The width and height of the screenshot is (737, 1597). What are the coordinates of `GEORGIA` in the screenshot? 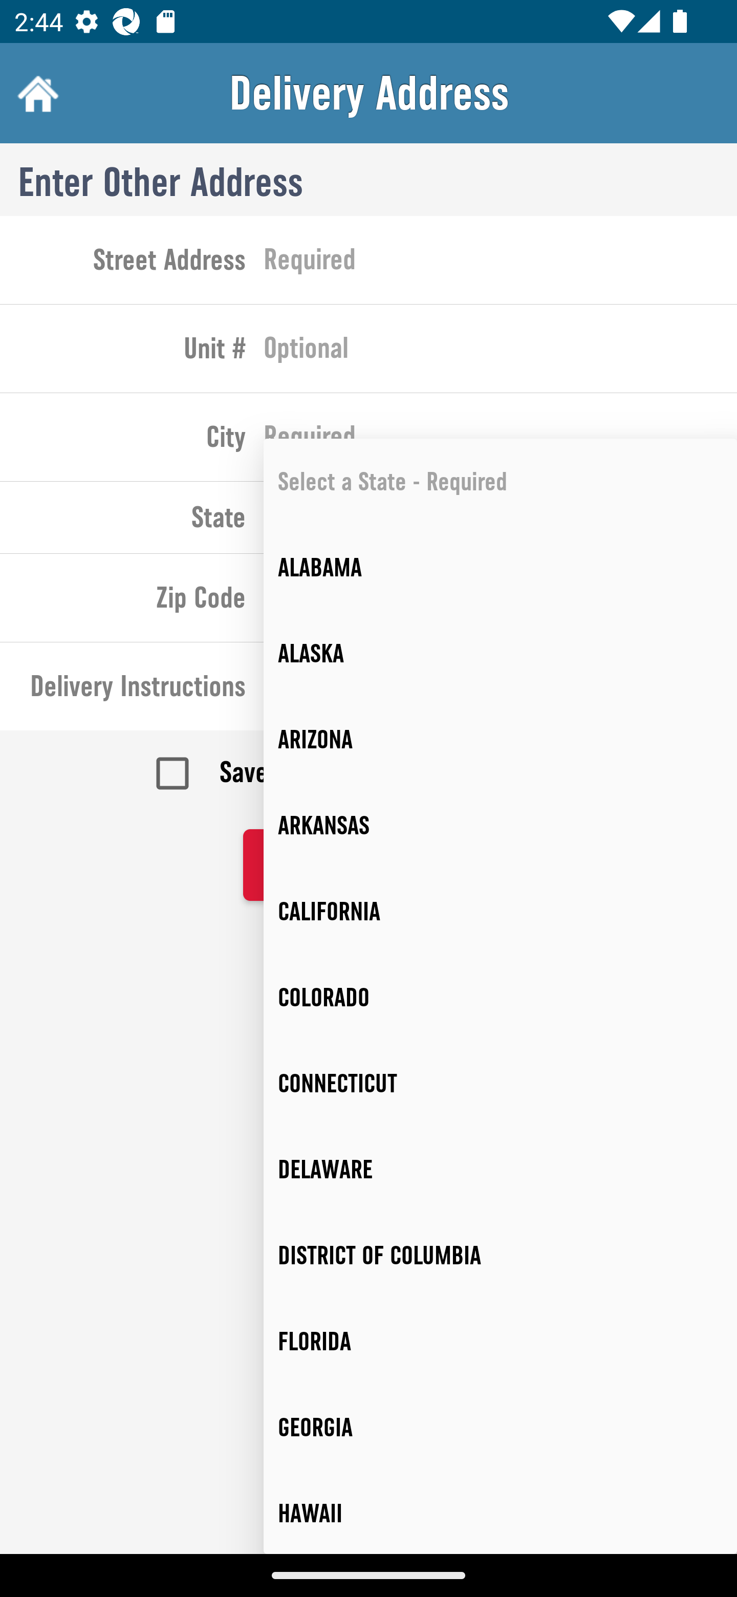 It's located at (501, 1428).